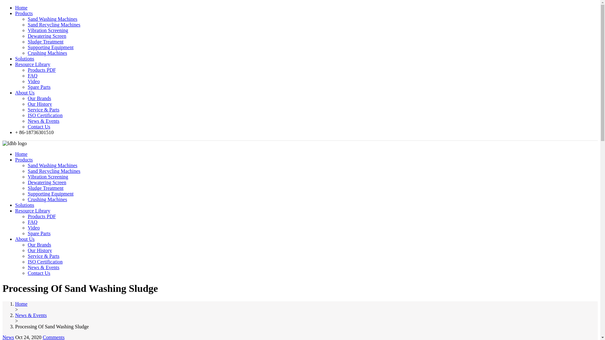  I want to click on Products PDF, so click(42, 216).